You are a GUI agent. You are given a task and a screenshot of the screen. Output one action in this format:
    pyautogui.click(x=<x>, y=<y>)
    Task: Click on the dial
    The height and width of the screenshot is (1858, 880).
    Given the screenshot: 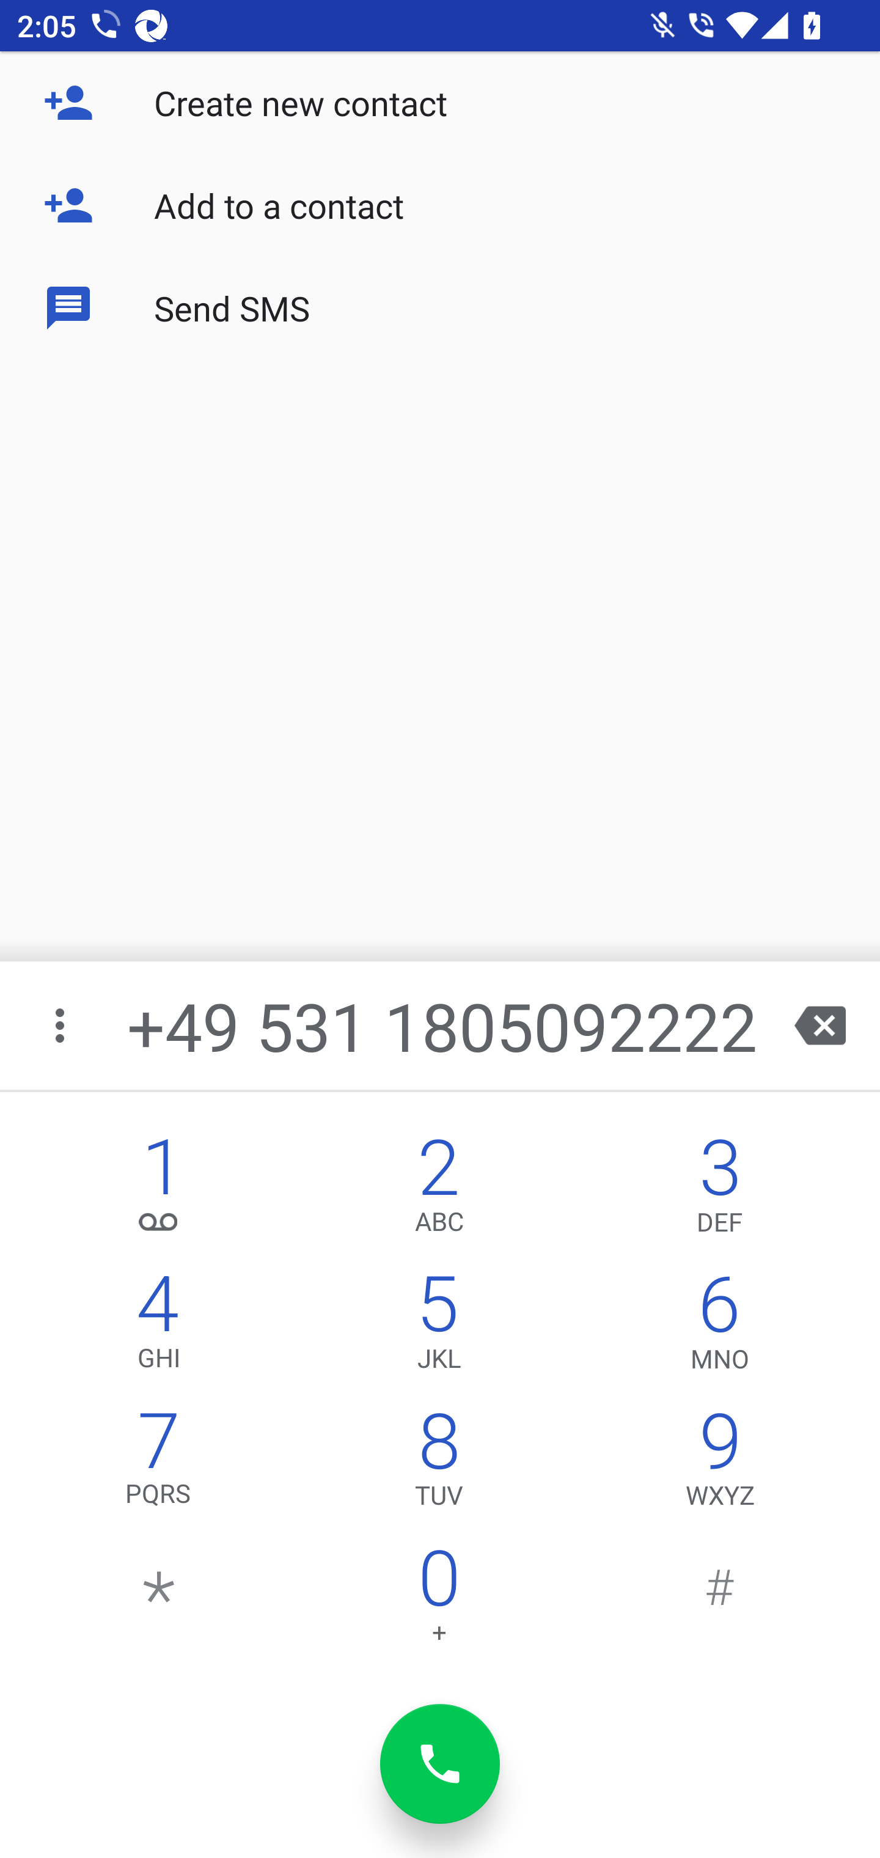 What is the action you would take?
    pyautogui.click(x=440, y=1764)
    